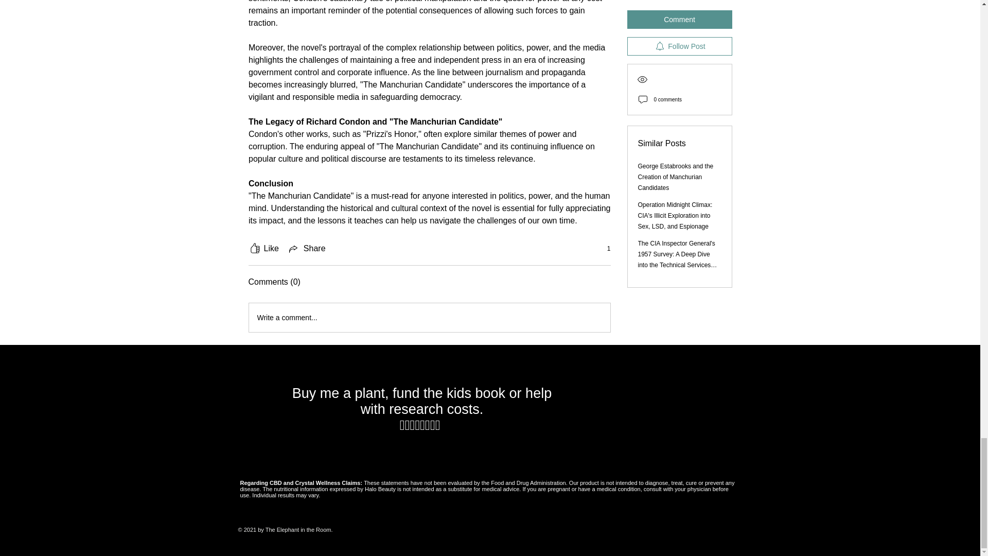 The width and height of the screenshot is (988, 556). Describe the element at coordinates (263, 248) in the screenshot. I see `Like` at that location.